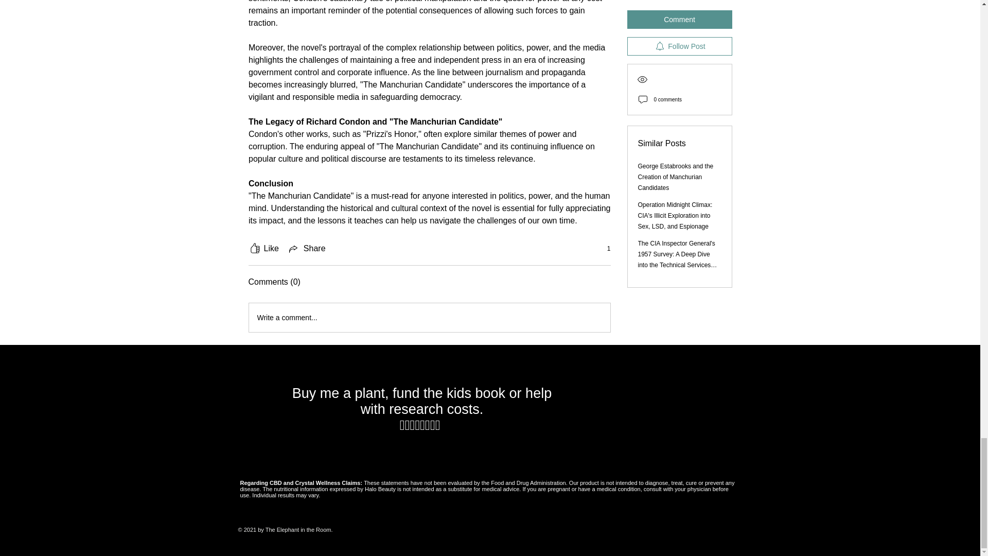 The width and height of the screenshot is (988, 556). Describe the element at coordinates (263, 248) in the screenshot. I see `Like` at that location.